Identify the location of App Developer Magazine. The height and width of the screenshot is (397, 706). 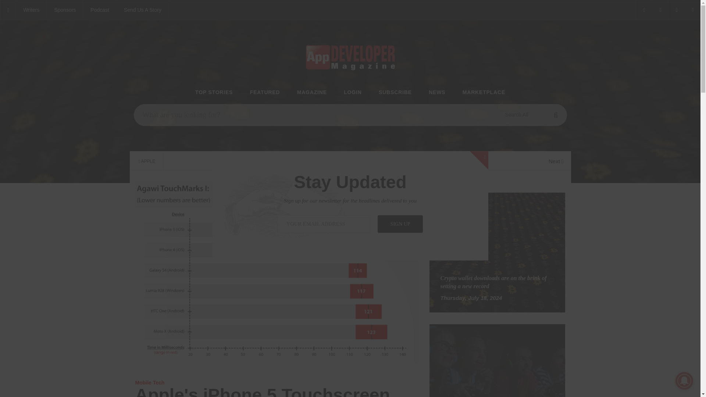
(100, 10).